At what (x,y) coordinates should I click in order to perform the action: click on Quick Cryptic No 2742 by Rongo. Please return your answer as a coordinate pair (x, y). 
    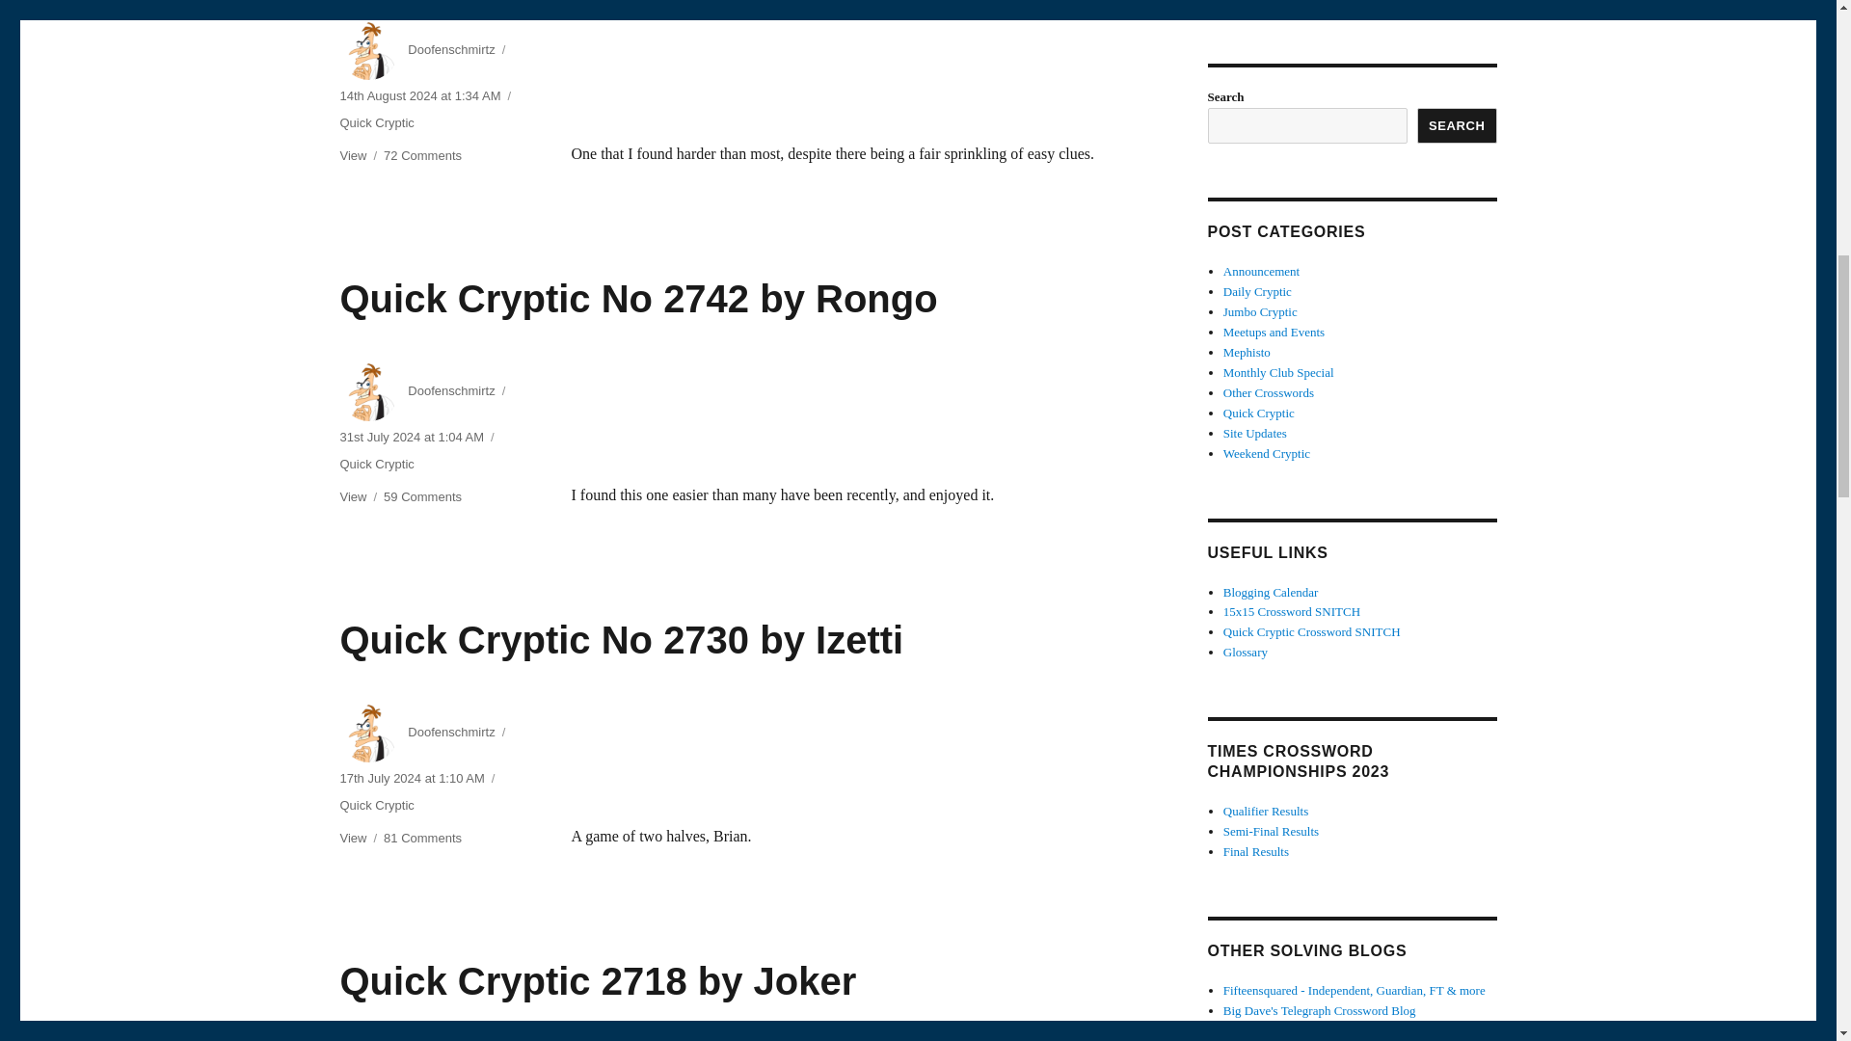
    Looking at the image, I should click on (422, 495).